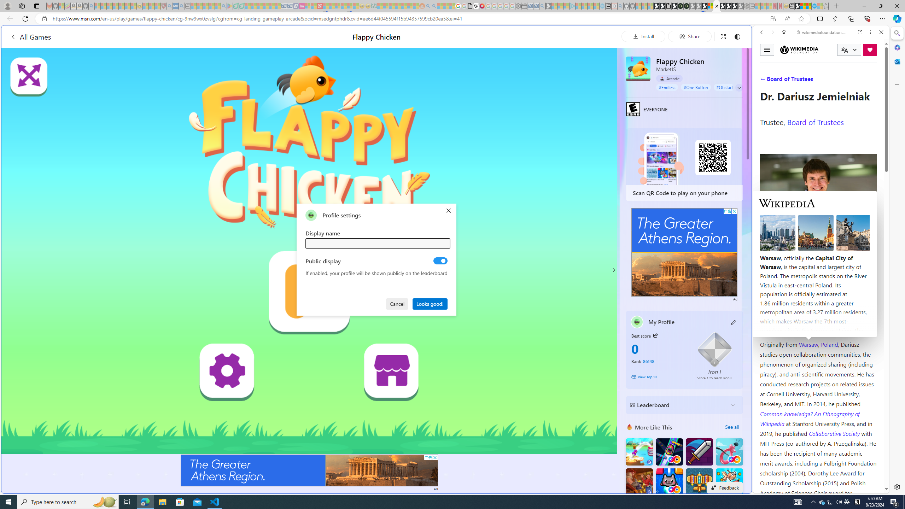 This screenshot has height=509, width=905. What do you see at coordinates (669, 78) in the screenshot?
I see `Arcade` at bounding box center [669, 78].